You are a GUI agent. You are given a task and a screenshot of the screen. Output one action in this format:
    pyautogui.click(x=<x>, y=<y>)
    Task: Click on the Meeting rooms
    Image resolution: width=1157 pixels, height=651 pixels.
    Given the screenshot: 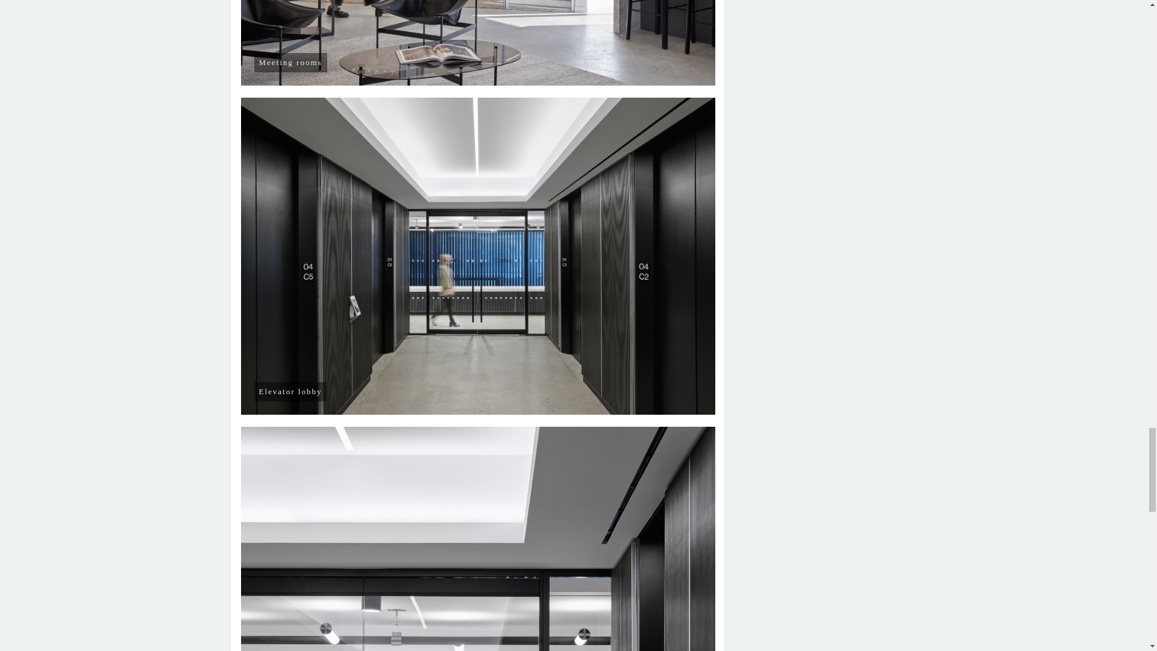 What is the action you would take?
    pyautogui.click(x=478, y=43)
    